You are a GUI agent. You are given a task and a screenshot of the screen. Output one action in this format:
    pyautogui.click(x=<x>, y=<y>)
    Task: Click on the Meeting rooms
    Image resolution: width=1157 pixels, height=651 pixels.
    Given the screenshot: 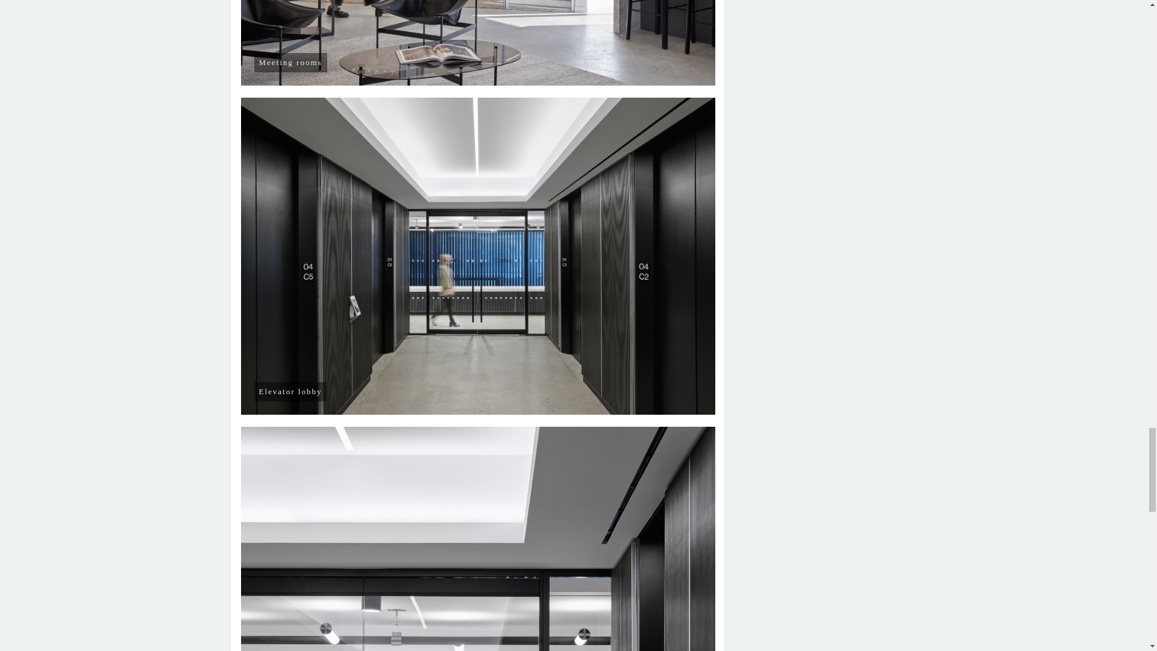 What is the action you would take?
    pyautogui.click(x=478, y=43)
    